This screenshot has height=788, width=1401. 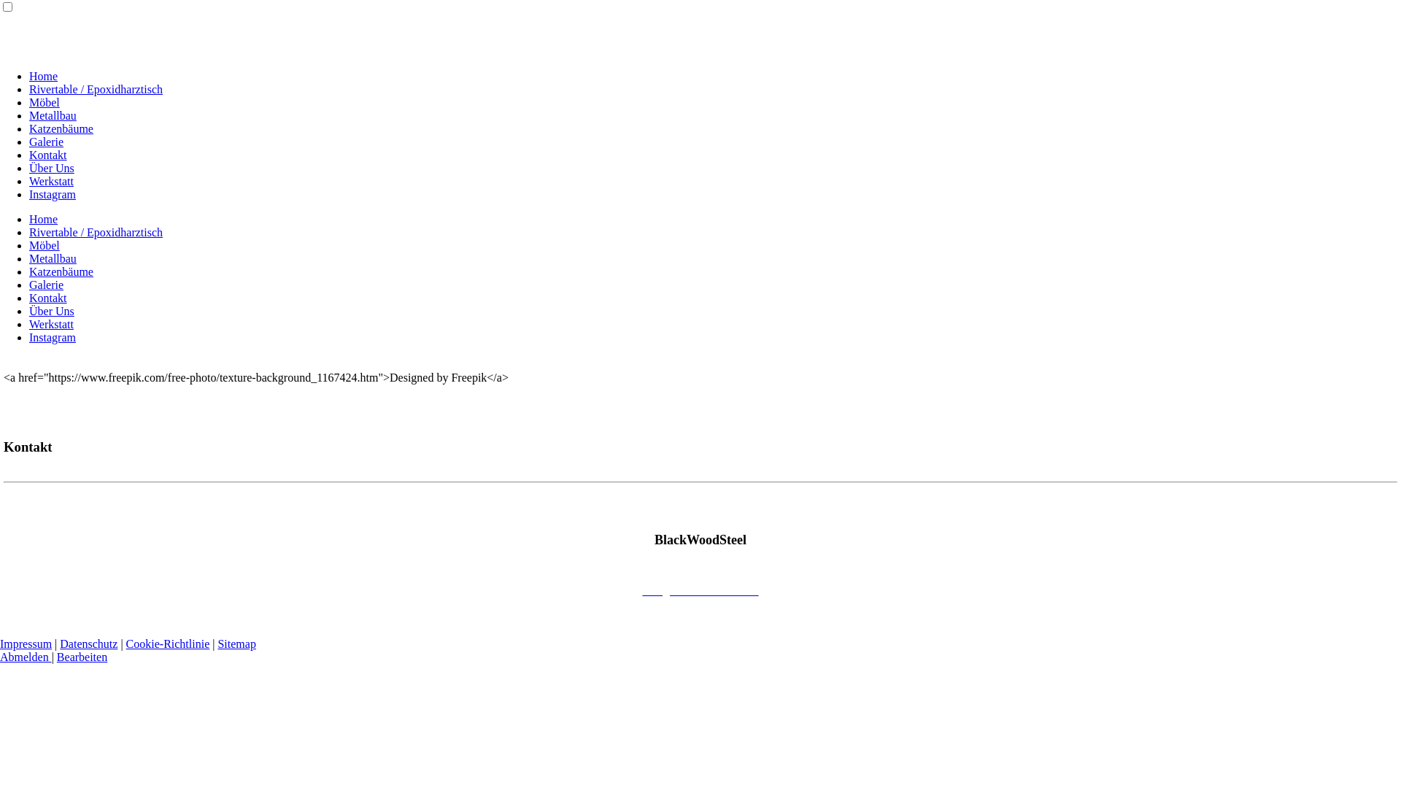 I want to click on Impressum, so click(x=26, y=644).